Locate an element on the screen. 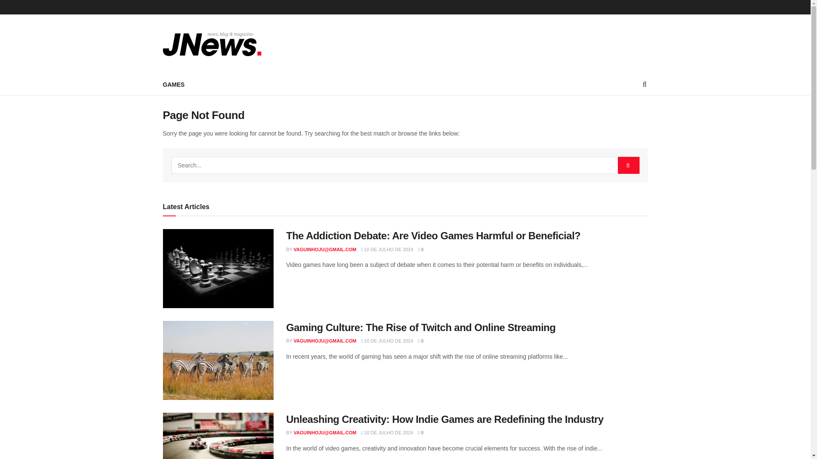 Image resolution: width=817 pixels, height=459 pixels. 10 DE JULHO DE 2024 is located at coordinates (387, 432).